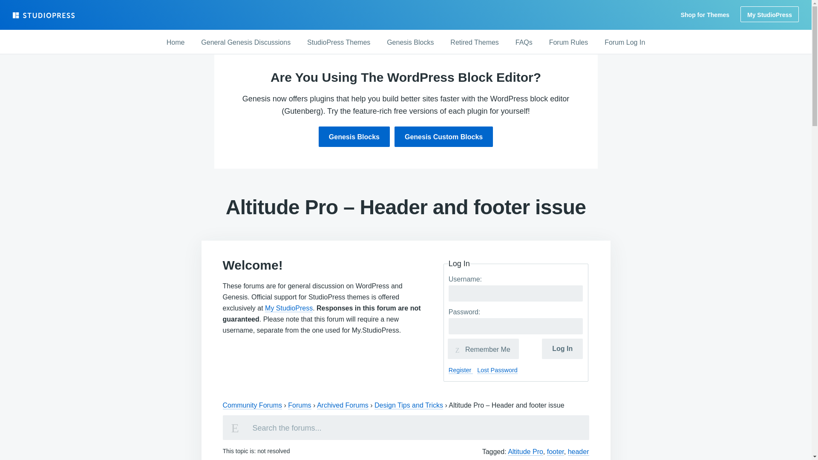 This screenshot has height=460, width=818. What do you see at coordinates (343, 405) in the screenshot?
I see `Archived Forums` at bounding box center [343, 405].